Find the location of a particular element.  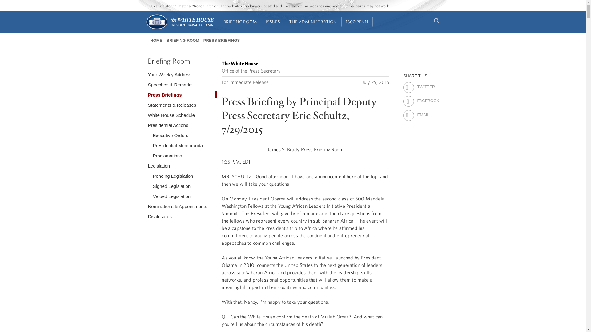

Home is located at coordinates (179, 29).